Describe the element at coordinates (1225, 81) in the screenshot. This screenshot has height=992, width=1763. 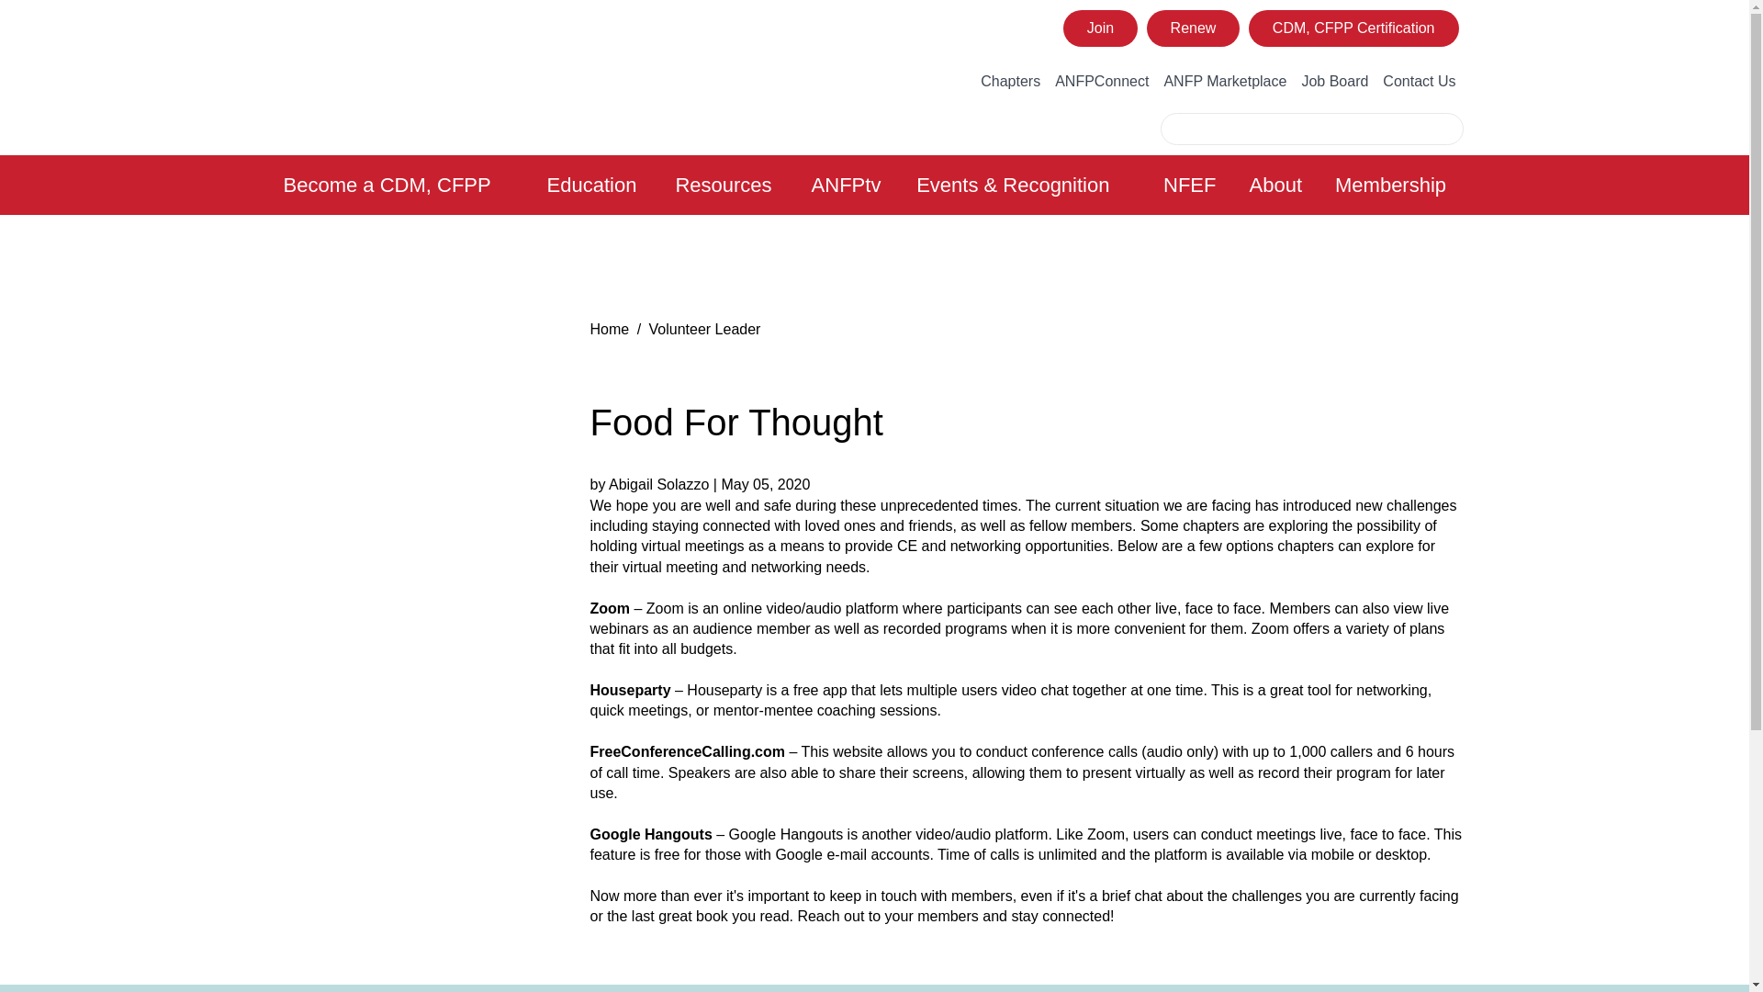
I see `ANFP Marketplace` at that location.